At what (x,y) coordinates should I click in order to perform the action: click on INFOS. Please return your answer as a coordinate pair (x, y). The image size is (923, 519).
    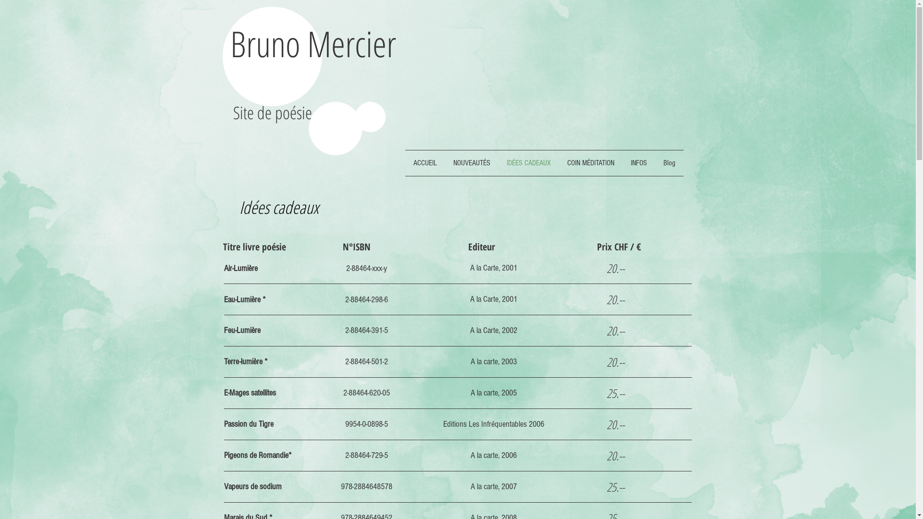
    Looking at the image, I should click on (638, 163).